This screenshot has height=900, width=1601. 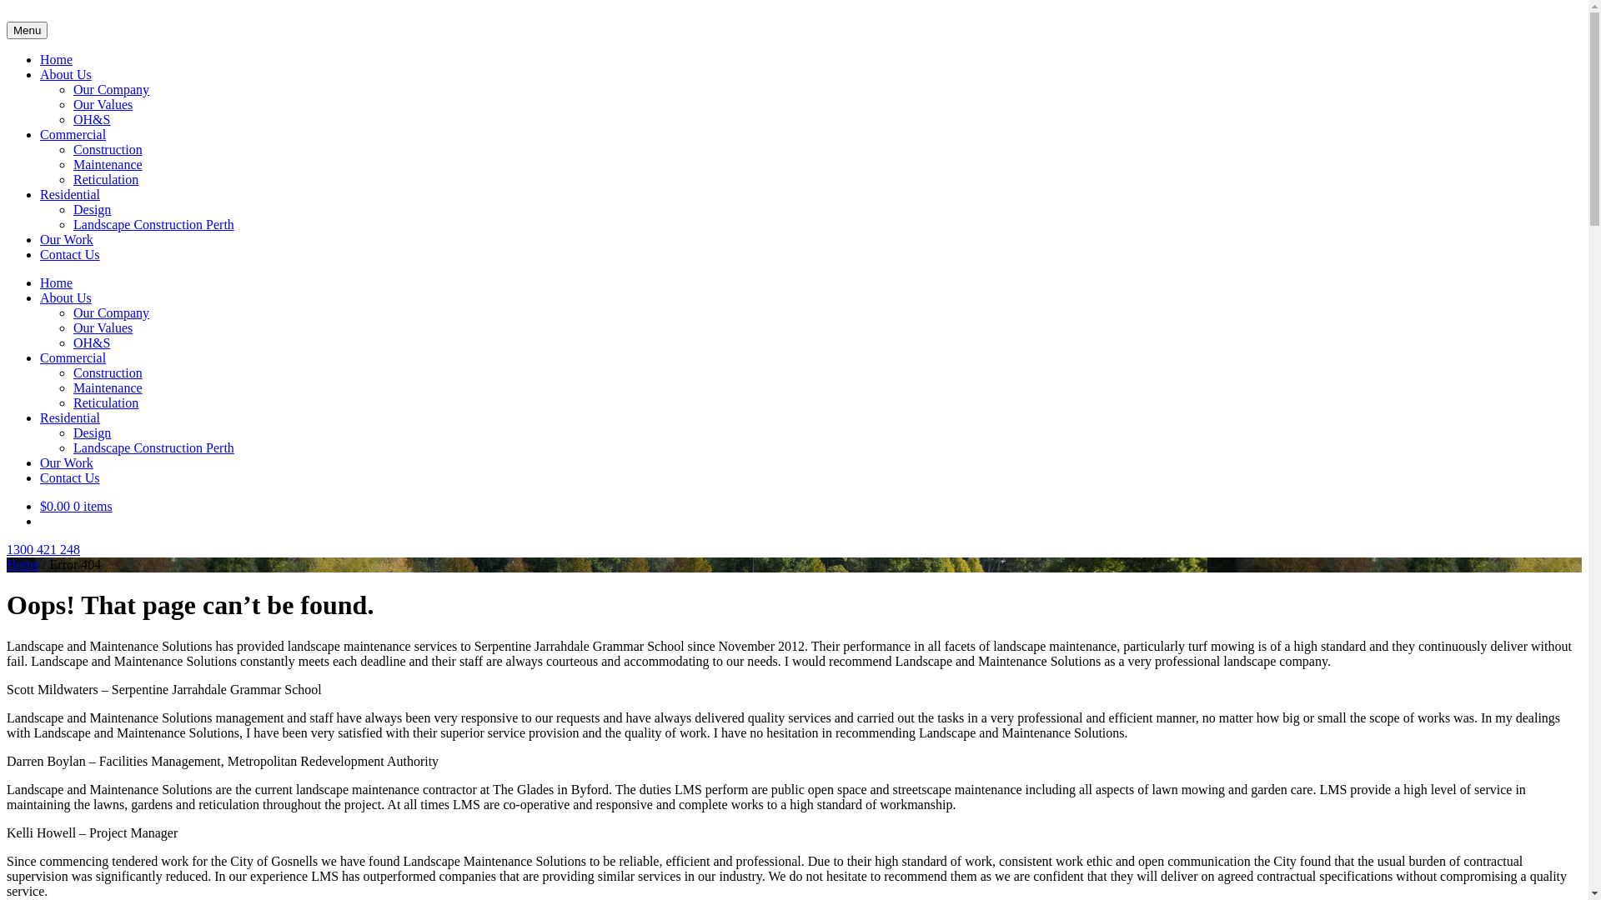 What do you see at coordinates (92, 343) in the screenshot?
I see `OH&S` at bounding box center [92, 343].